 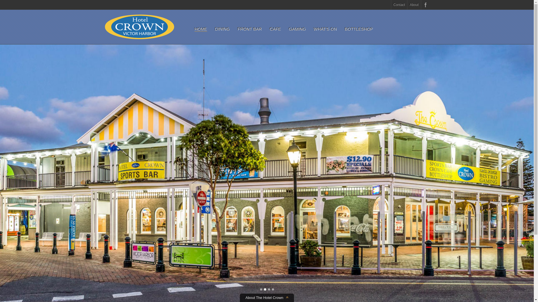 I want to click on Contact, so click(x=399, y=5).